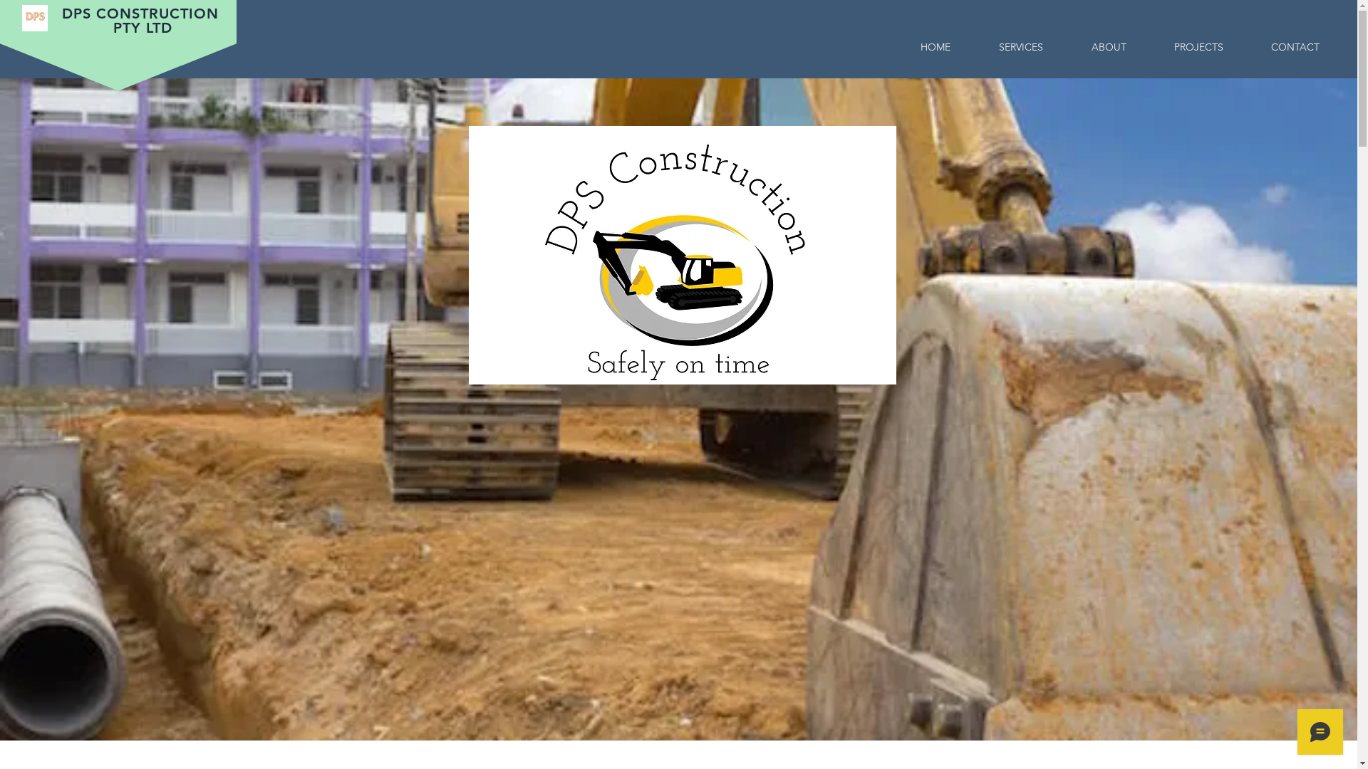 This screenshot has width=1368, height=769. Describe the element at coordinates (1198, 47) in the screenshot. I see `PROJECTS` at that location.